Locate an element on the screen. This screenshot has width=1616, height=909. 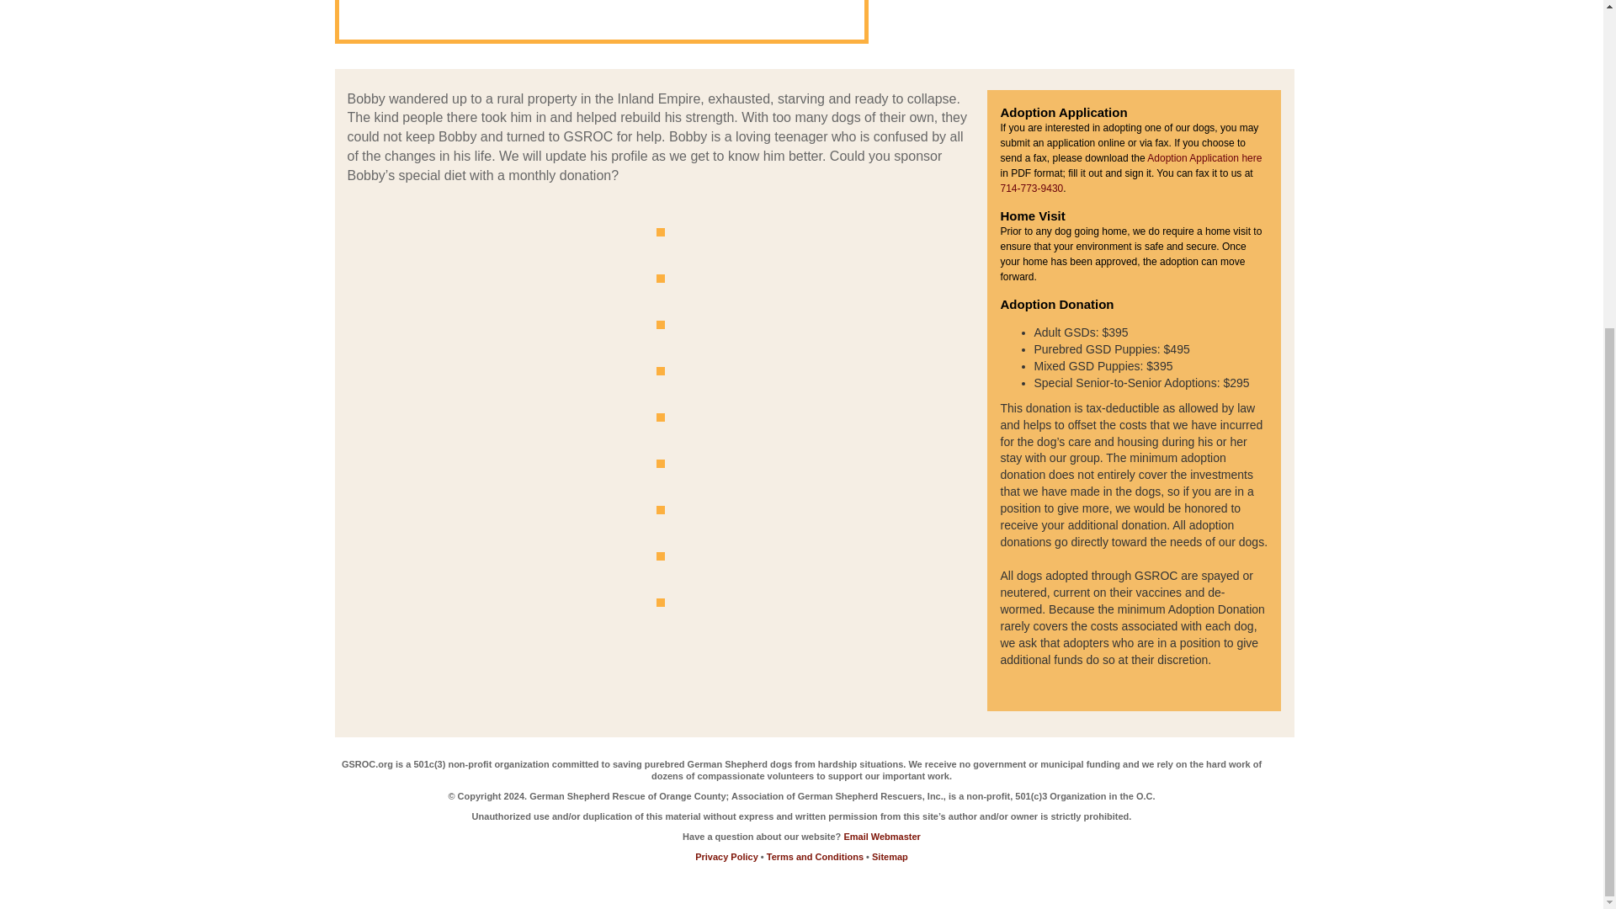
Terms and Conditions is located at coordinates (815, 856).